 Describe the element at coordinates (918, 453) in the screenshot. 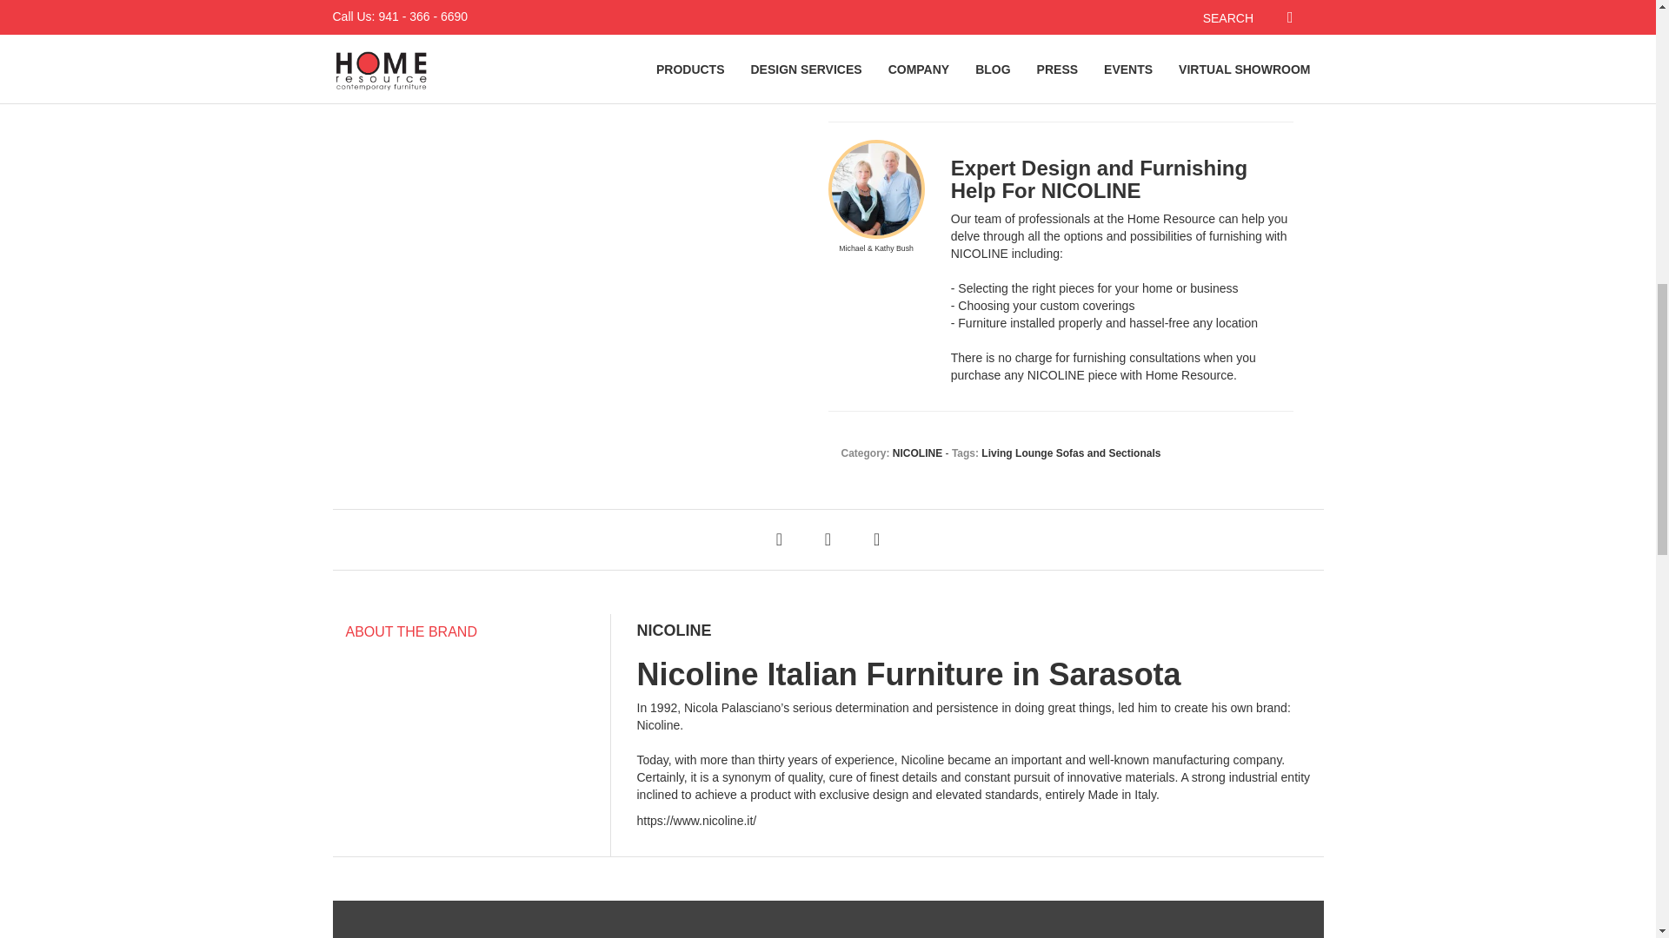

I see `NICOLINE` at that location.